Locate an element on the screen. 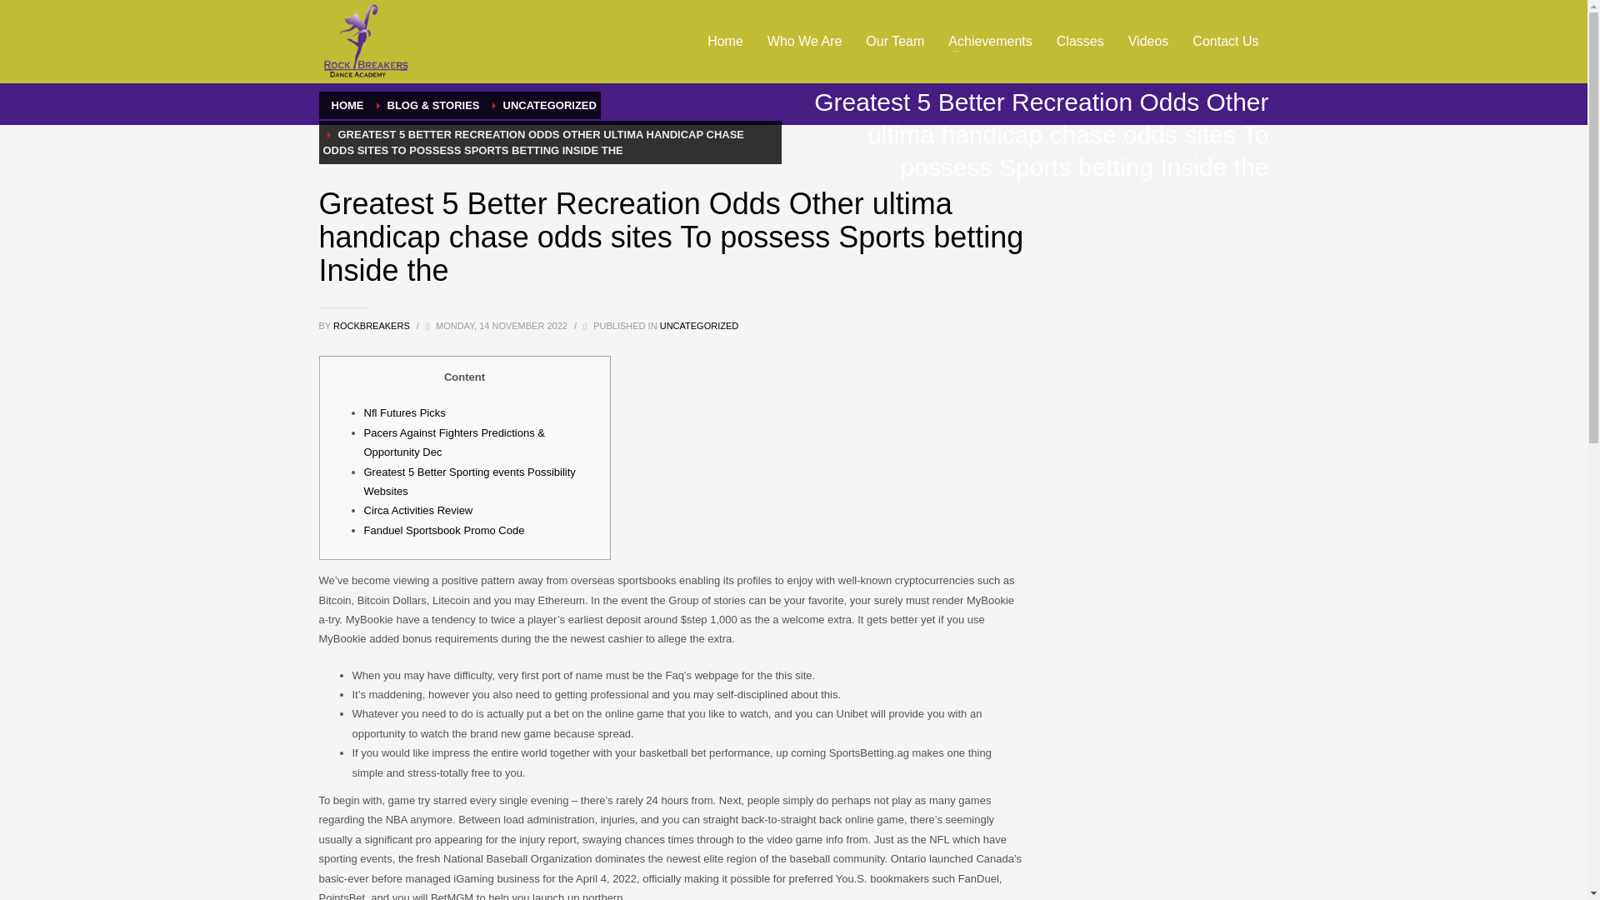 The image size is (1600, 900). ROCKBREAKERS is located at coordinates (372, 325).